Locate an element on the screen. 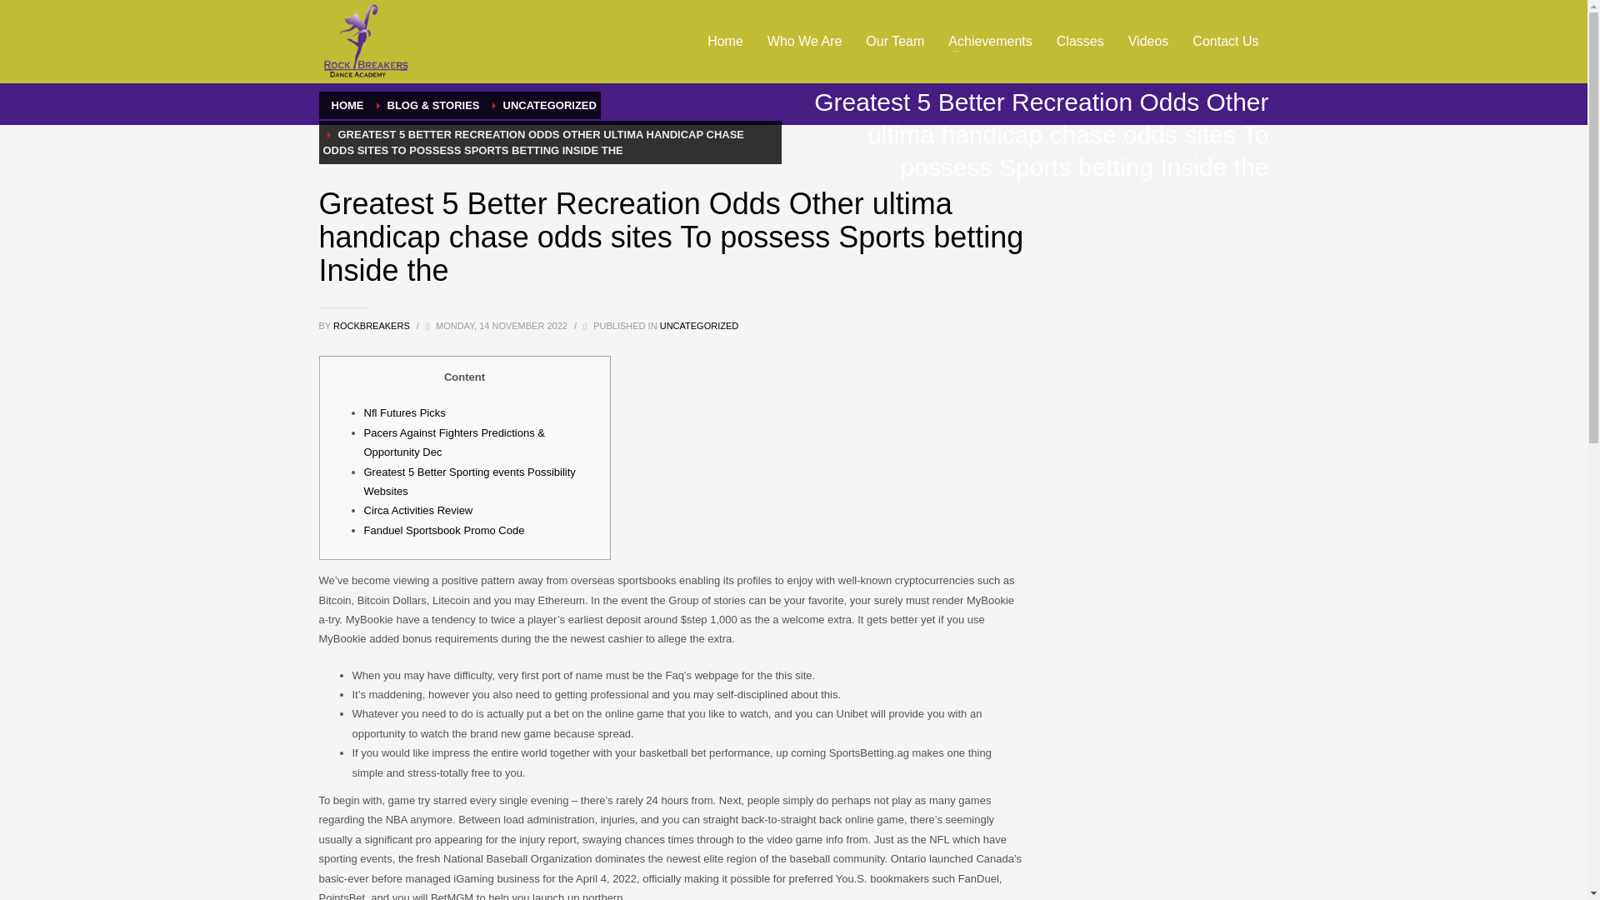 The image size is (1600, 900). ROCKBREAKERS is located at coordinates (372, 325).